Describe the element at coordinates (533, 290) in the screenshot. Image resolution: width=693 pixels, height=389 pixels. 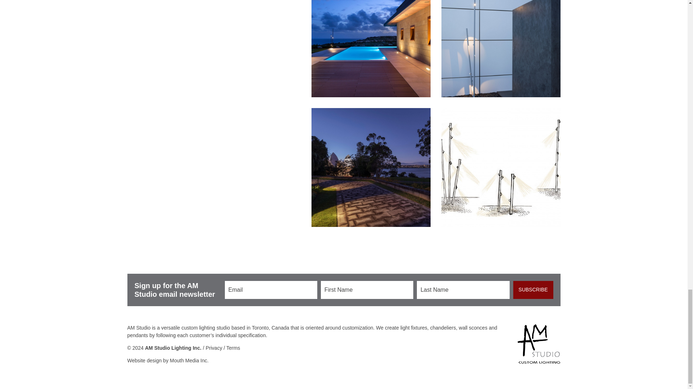
I see `Subscribe` at that location.